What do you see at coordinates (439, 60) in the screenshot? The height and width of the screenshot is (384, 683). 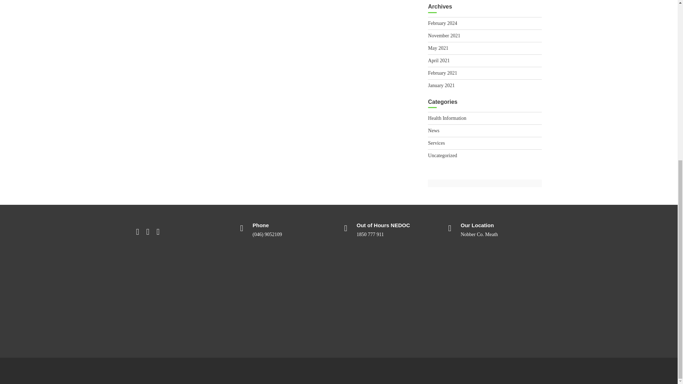 I see `April 2021` at bounding box center [439, 60].